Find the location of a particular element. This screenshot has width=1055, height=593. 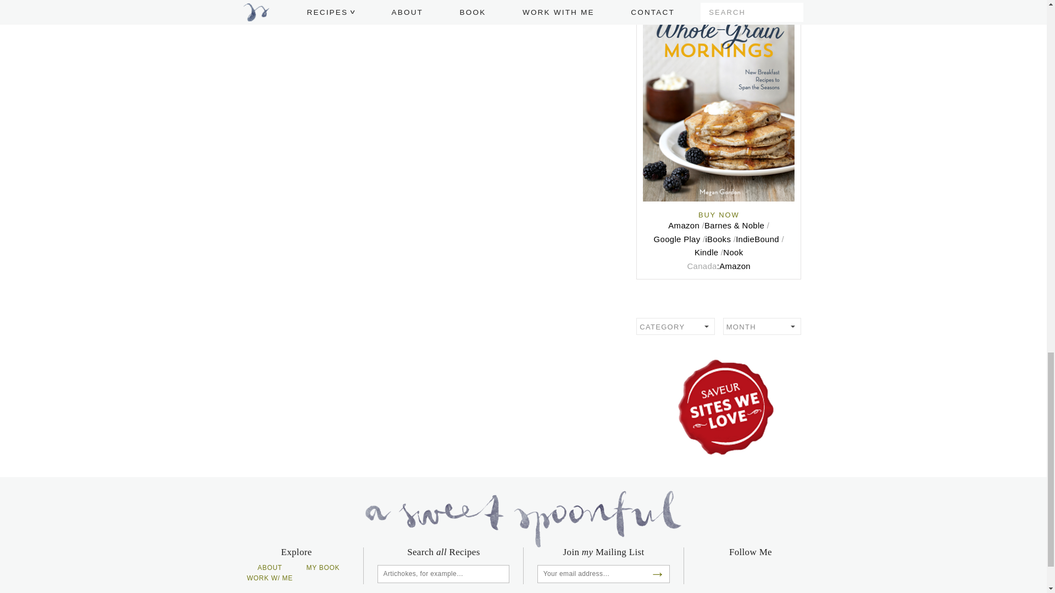

Facebook Facebook is located at coordinates (703, 573).